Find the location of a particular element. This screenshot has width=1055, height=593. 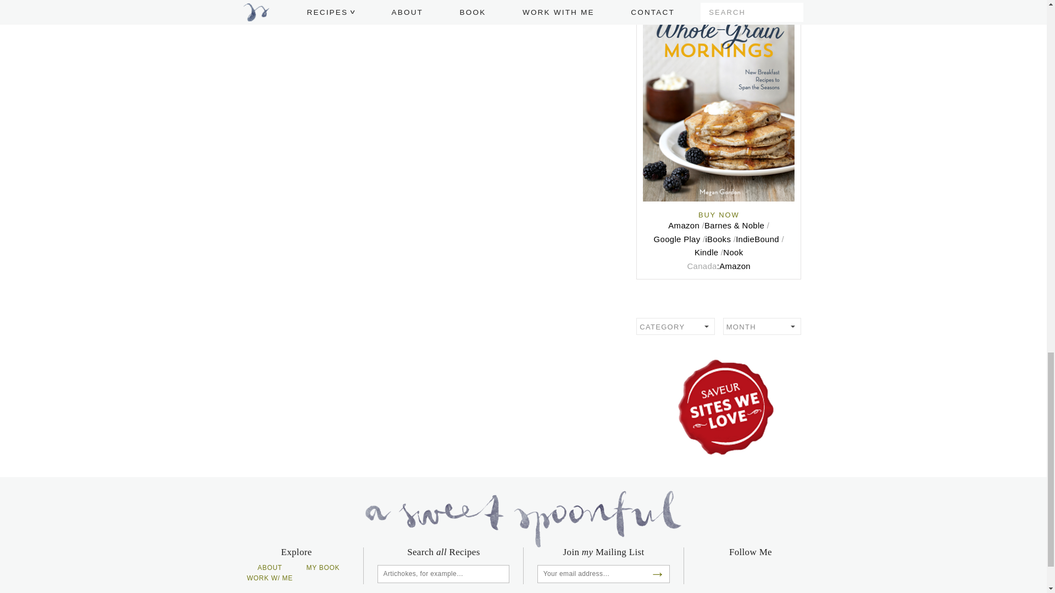

Facebook Facebook is located at coordinates (703, 573).